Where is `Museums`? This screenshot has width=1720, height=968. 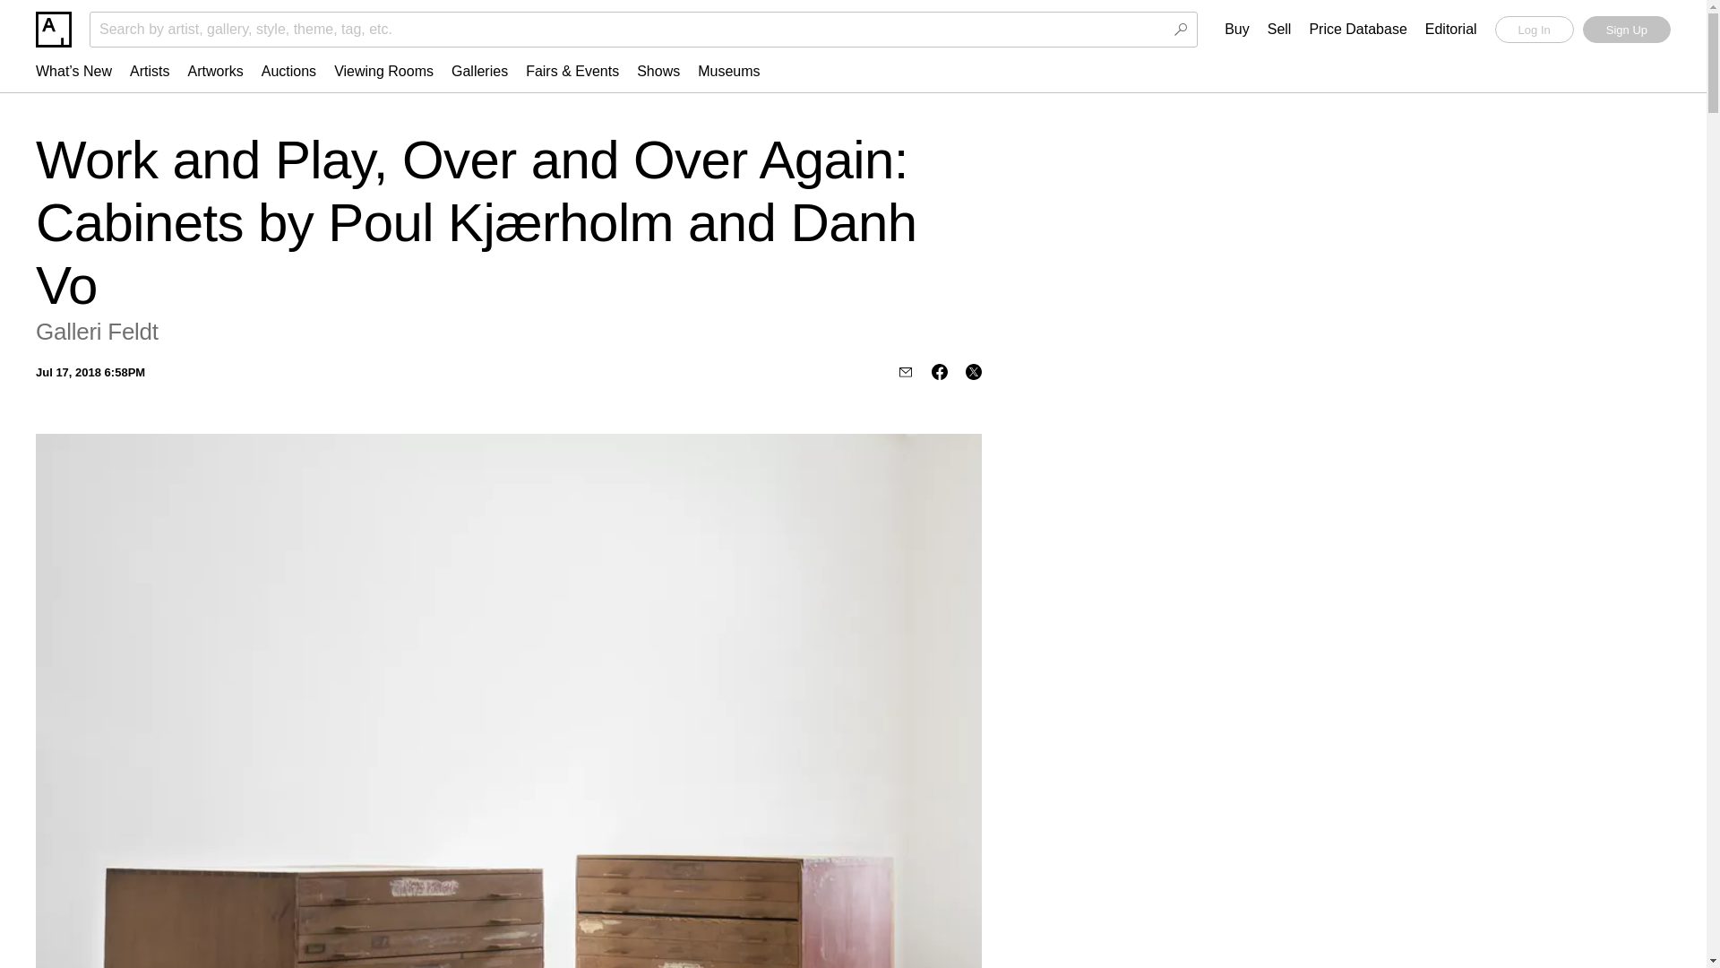
Museums is located at coordinates (729, 71).